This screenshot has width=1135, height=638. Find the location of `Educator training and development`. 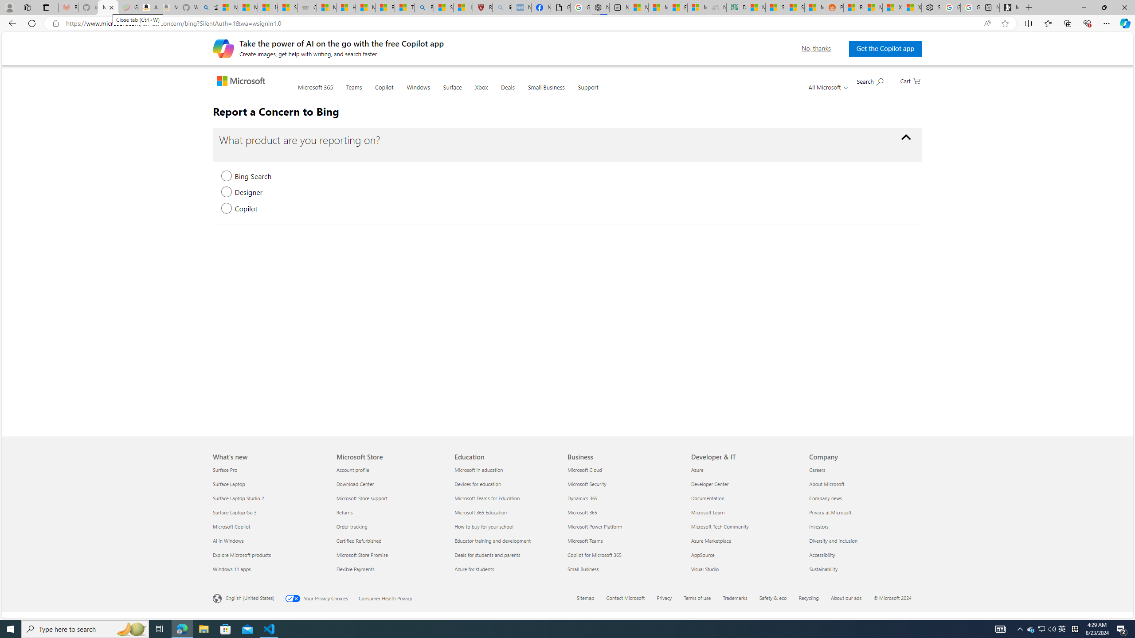

Educator training and development is located at coordinates (508, 541).